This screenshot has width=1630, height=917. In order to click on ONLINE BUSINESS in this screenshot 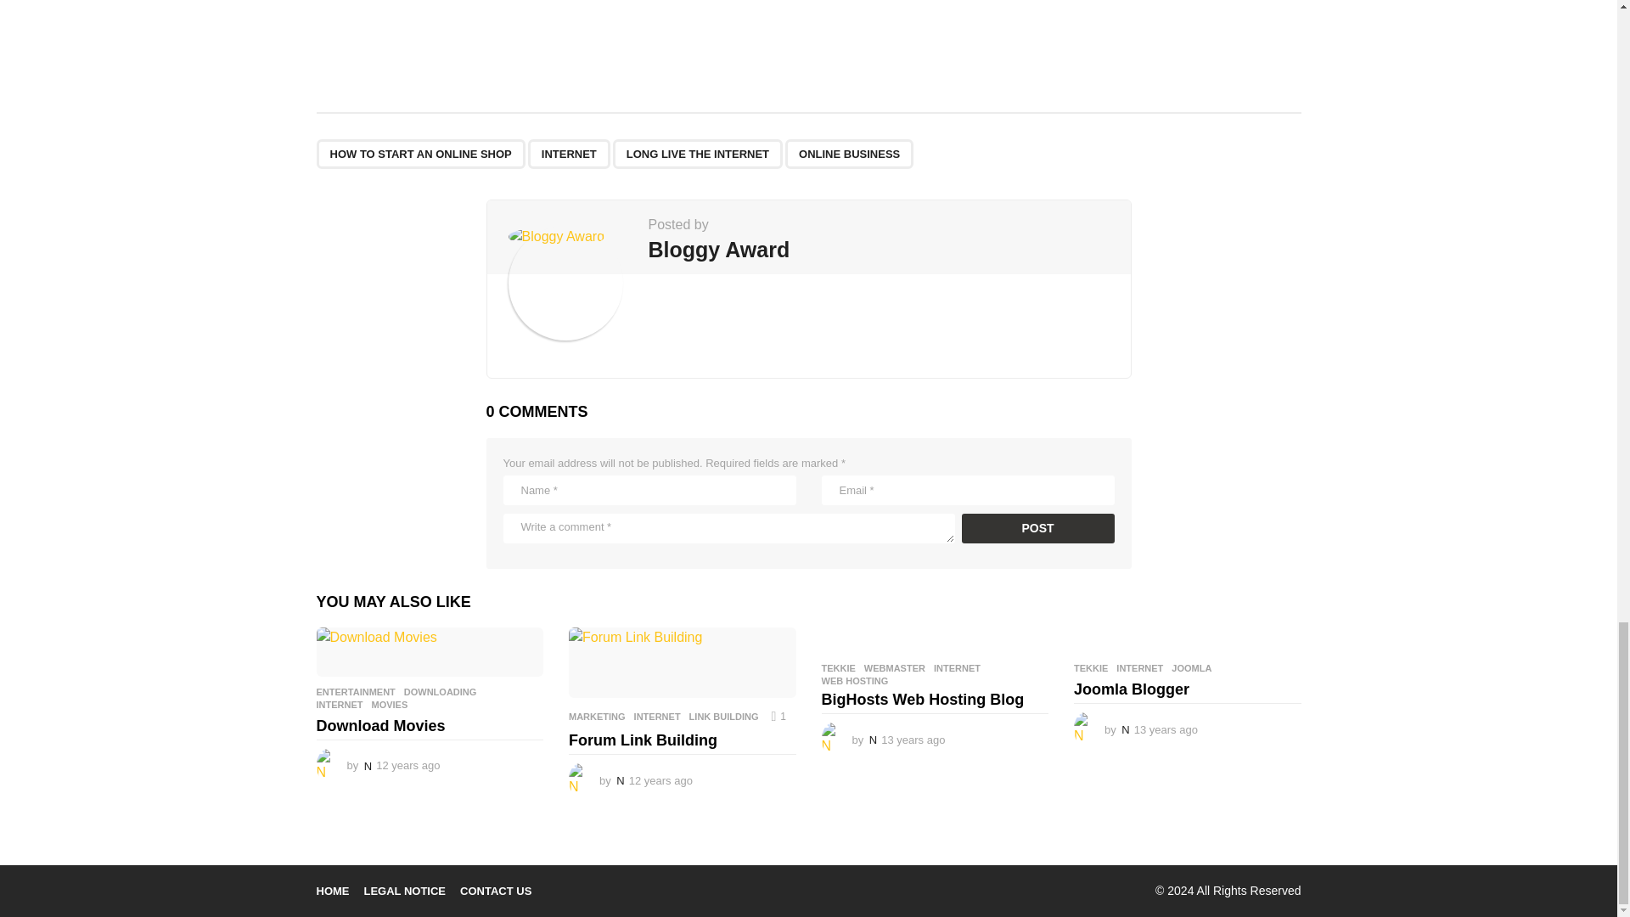, I will do `click(849, 154)`.